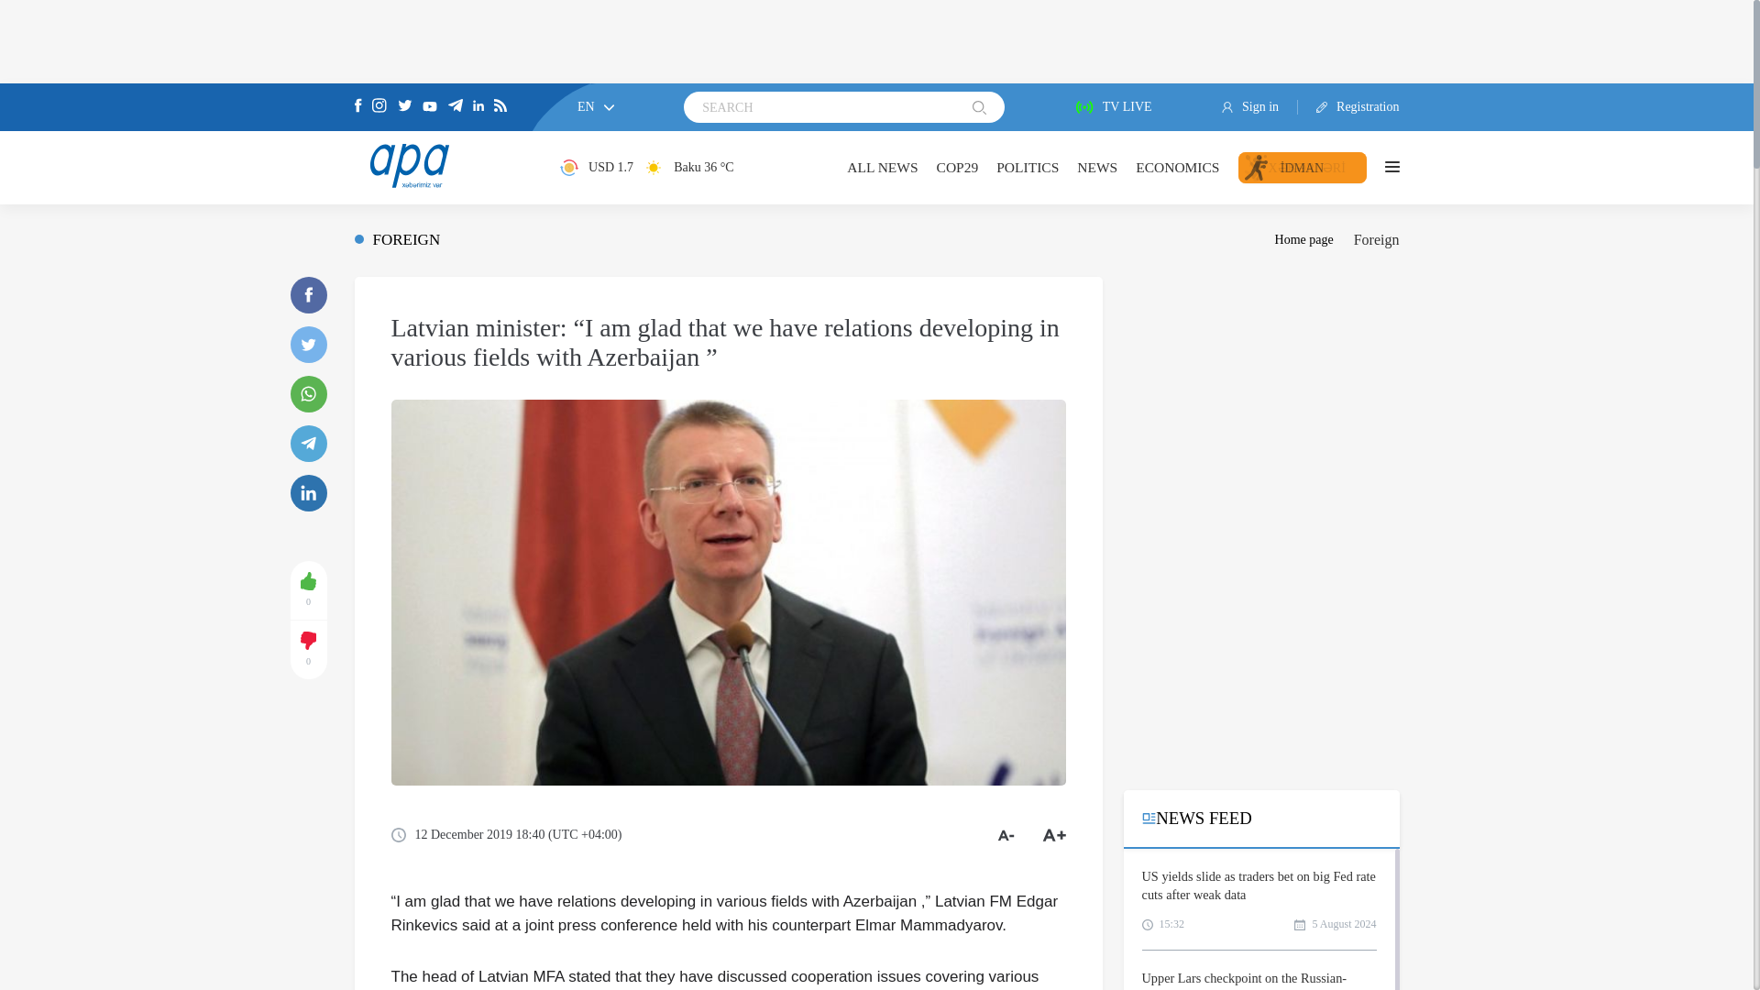 The height and width of the screenshot is (990, 1760). I want to click on COP29, so click(957, 167).